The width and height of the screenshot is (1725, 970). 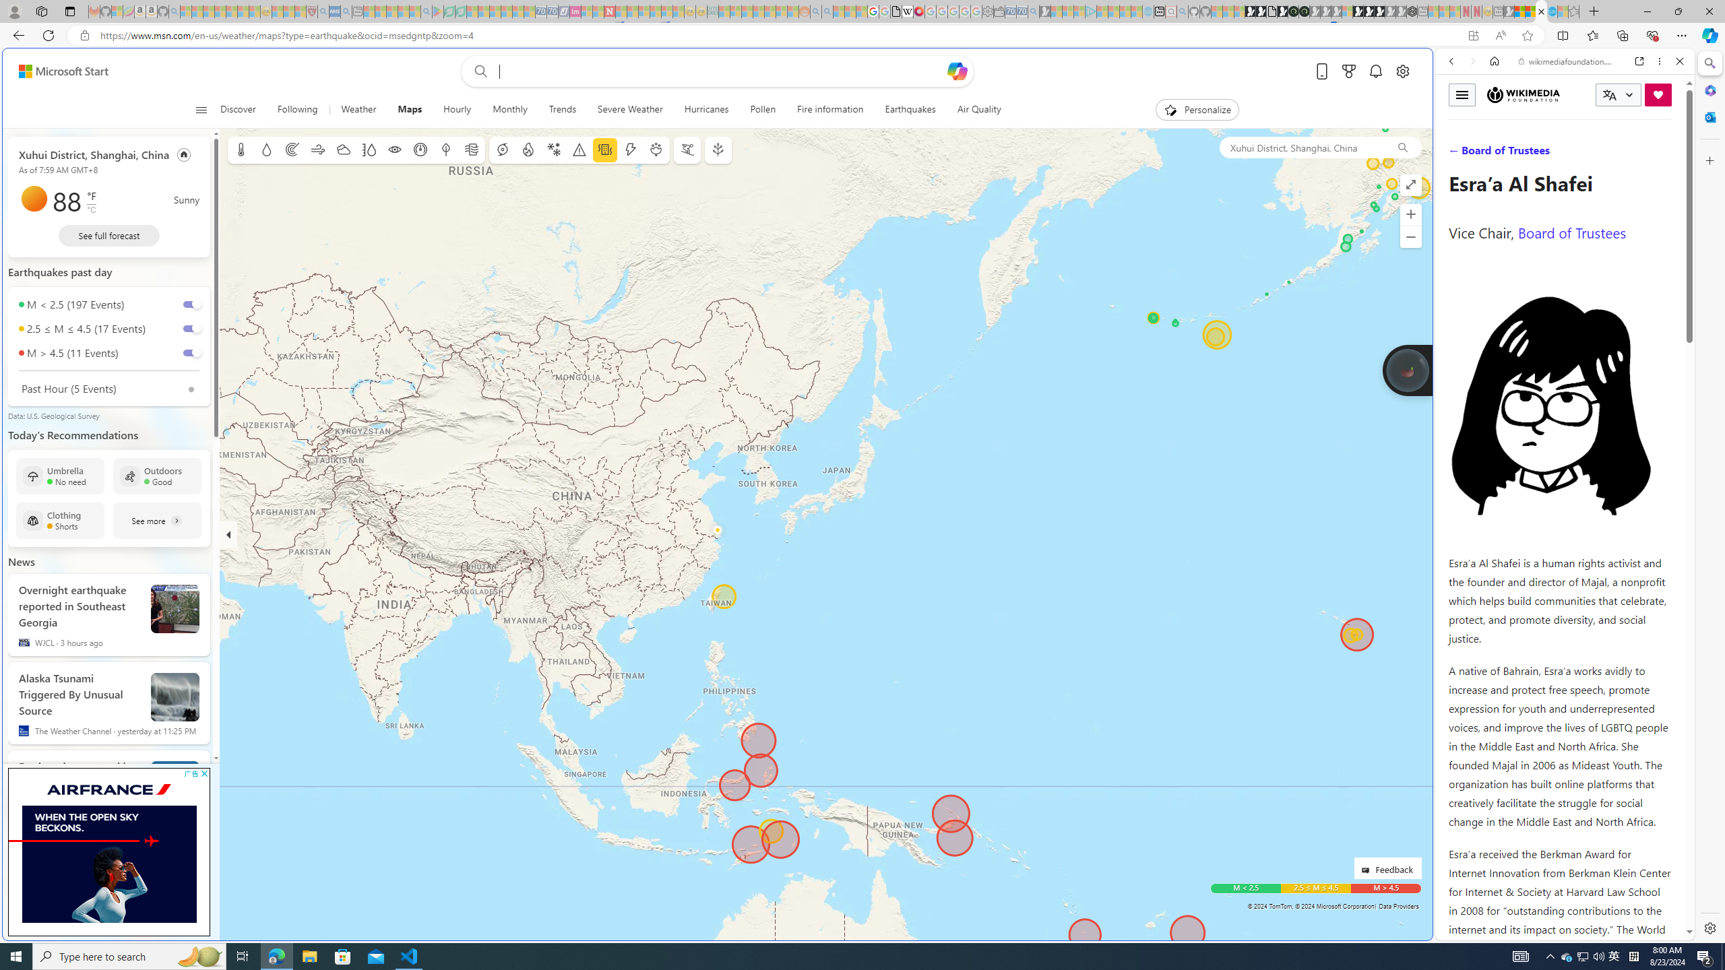 What do you see at coordinates (201, 110) in the screenshot?
I see `Class: button-glyph` at bounding box center [201, 110].